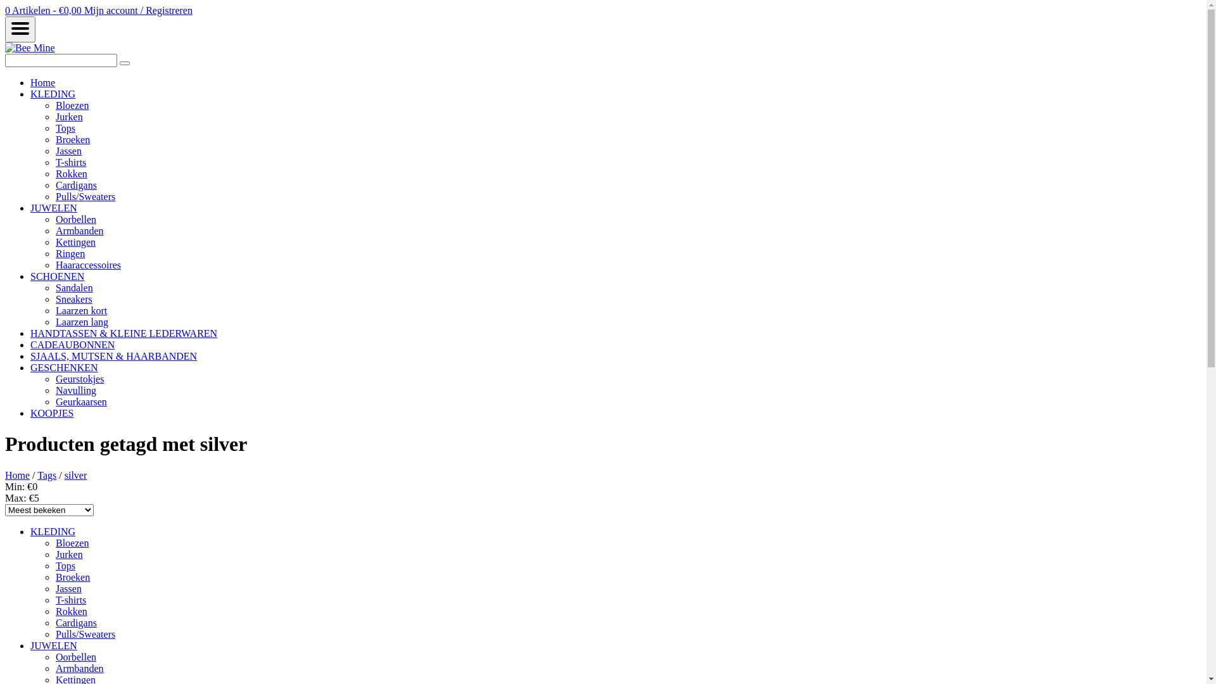 The width and height of the screenshot is (1216, 684). What do you see at coordinates (81, 402) in the screenshot?
I see `Geurkaarsen` at bounding box center [81, 402].